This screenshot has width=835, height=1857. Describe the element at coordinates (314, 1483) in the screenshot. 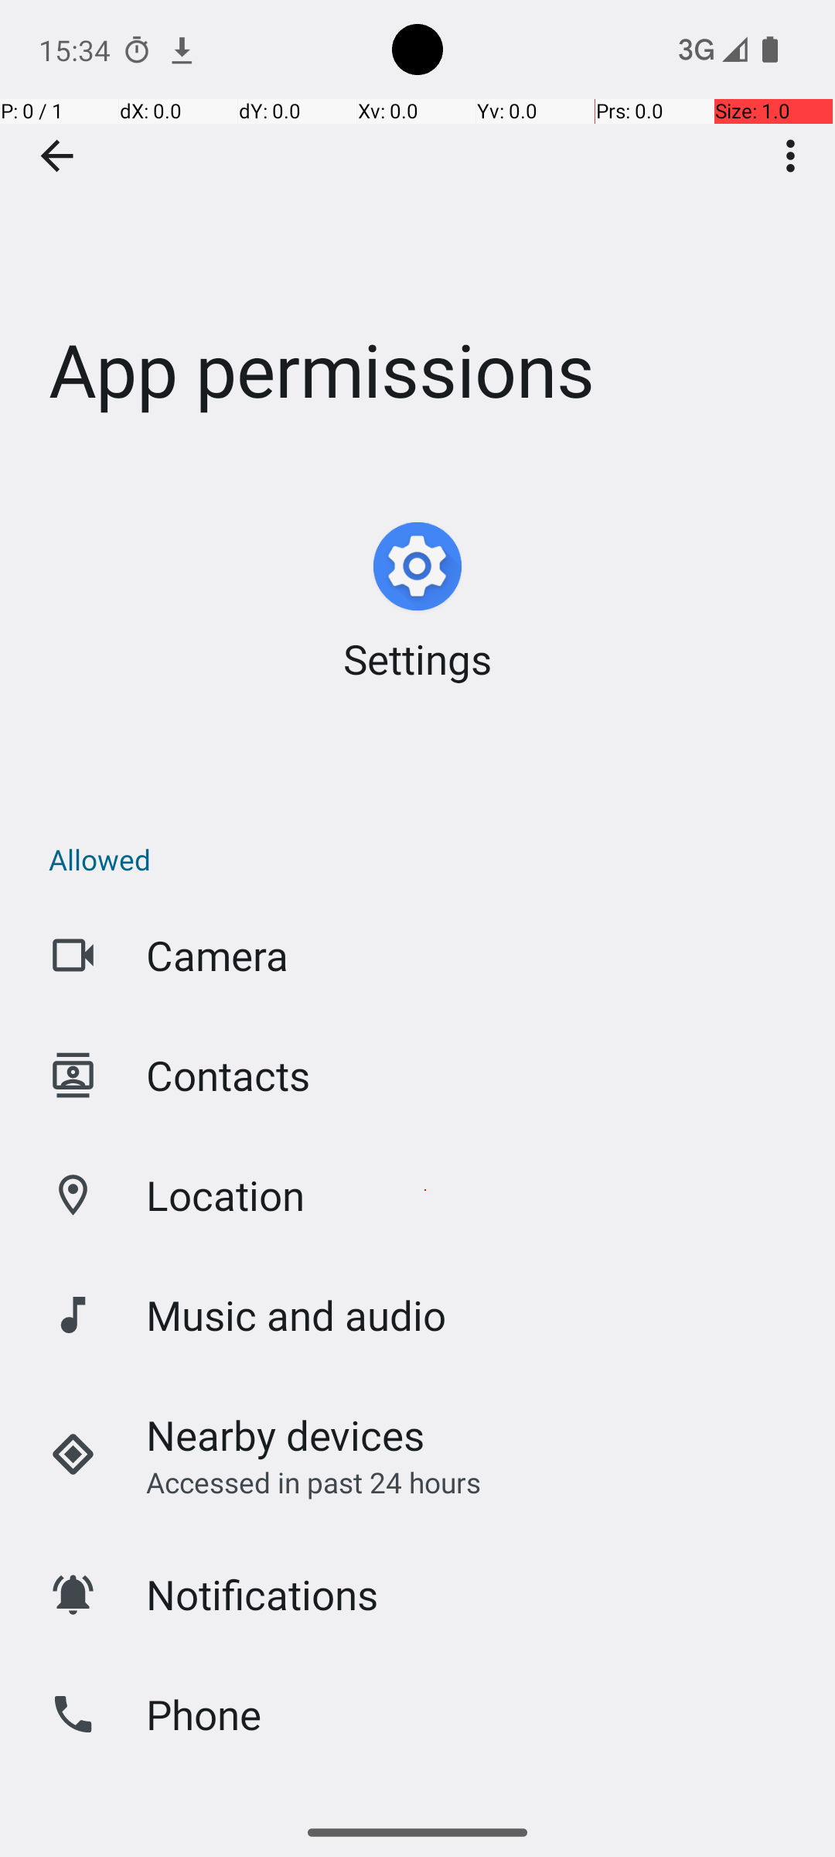

I see `Accessed in past 24 hours` at that location.